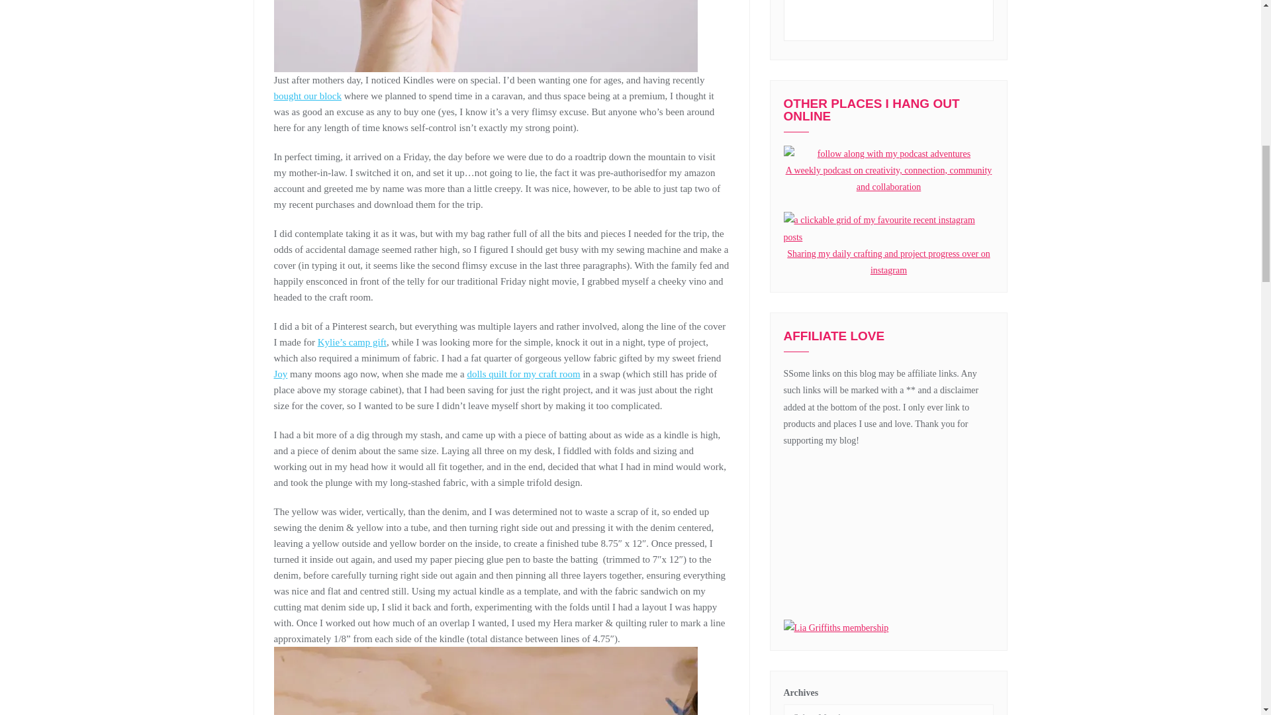 The height and width of the screenshot is (715, 1271). I want to click on Joy, so click(281, 374).